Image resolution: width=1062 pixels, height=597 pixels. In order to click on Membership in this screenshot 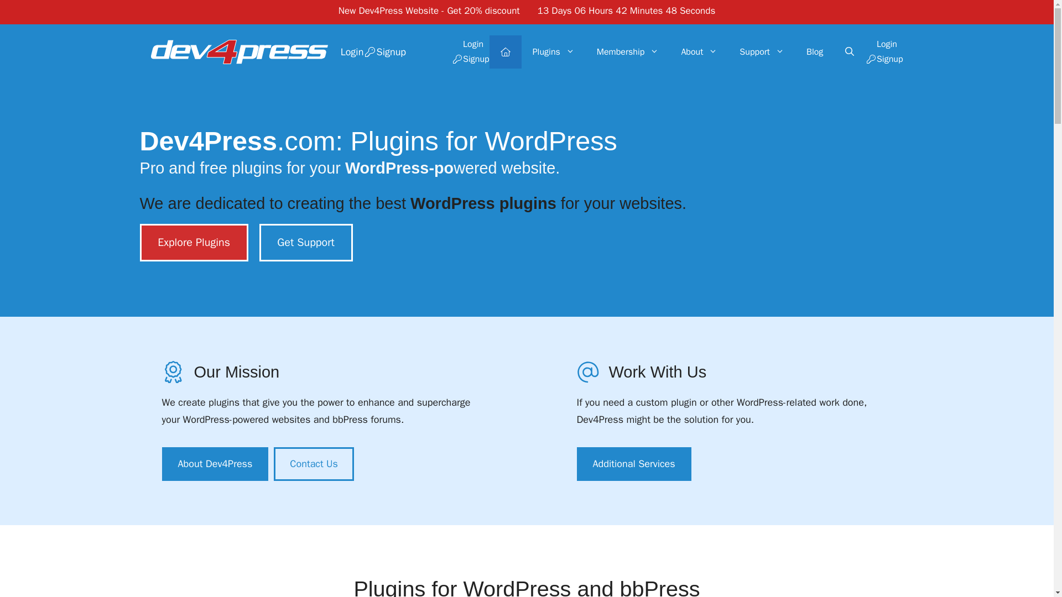, I will do `click(628, 52)`.